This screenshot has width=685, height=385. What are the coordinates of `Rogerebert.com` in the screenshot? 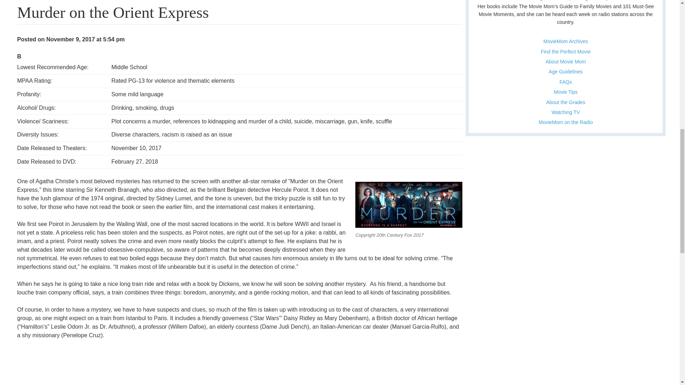 It's located at (551, 1).